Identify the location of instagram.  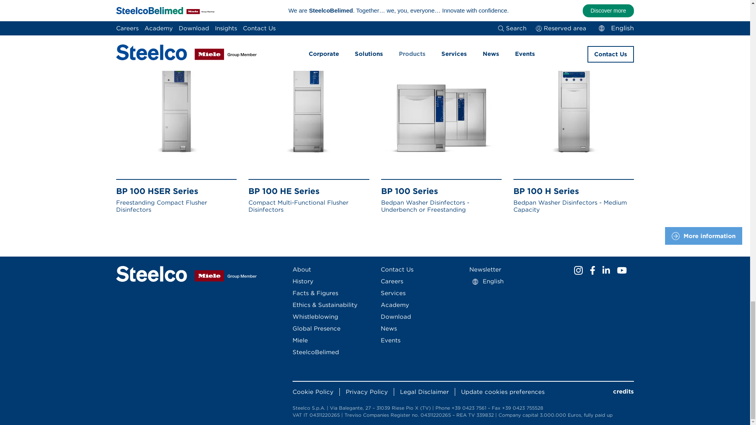
(578, 270).